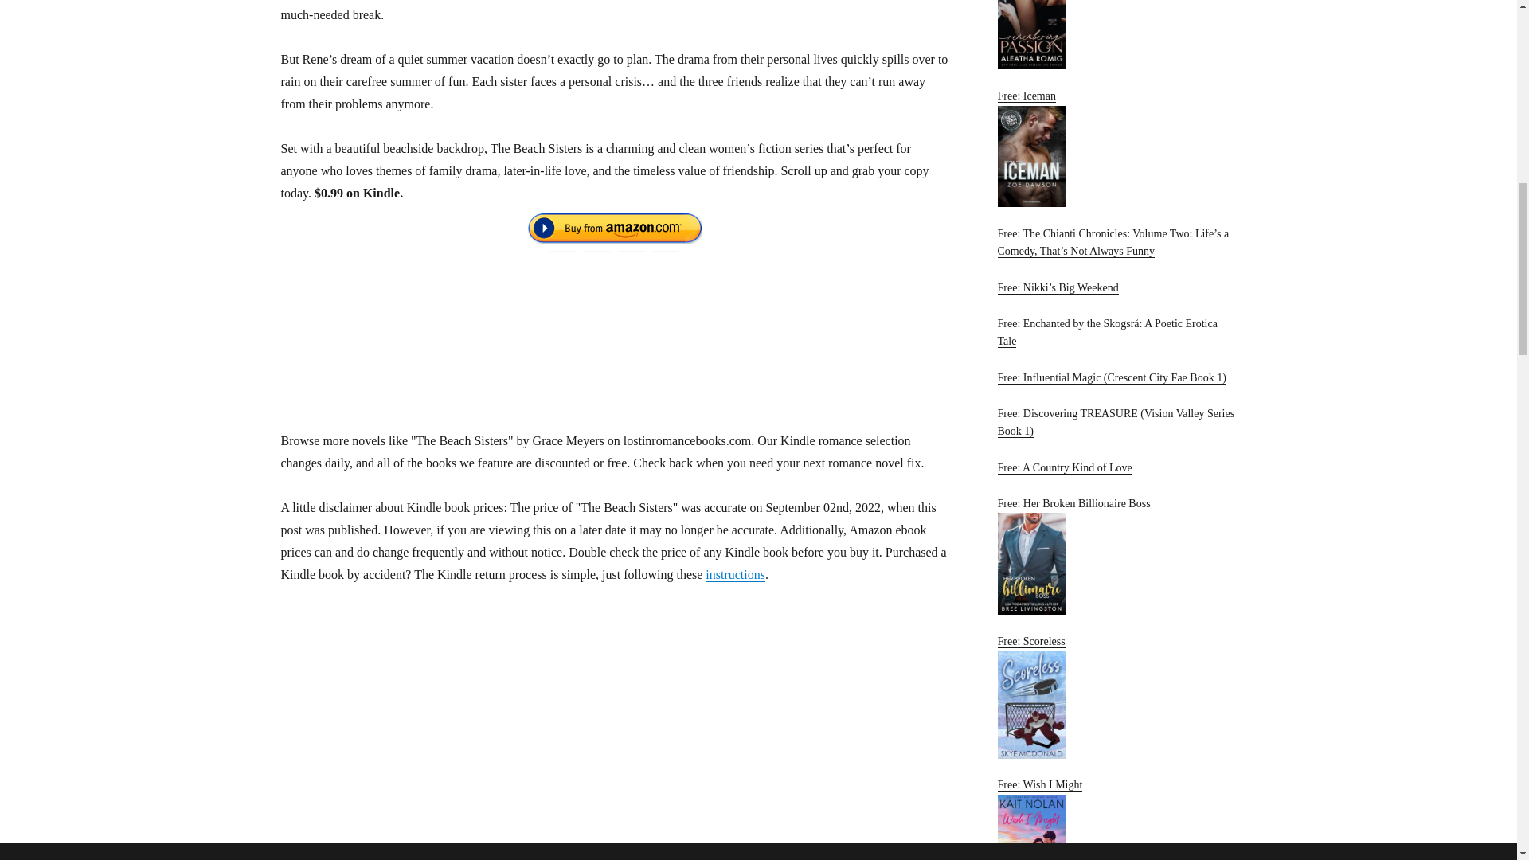  I want to click on Free: Wish I Might, so click(1116, 819).